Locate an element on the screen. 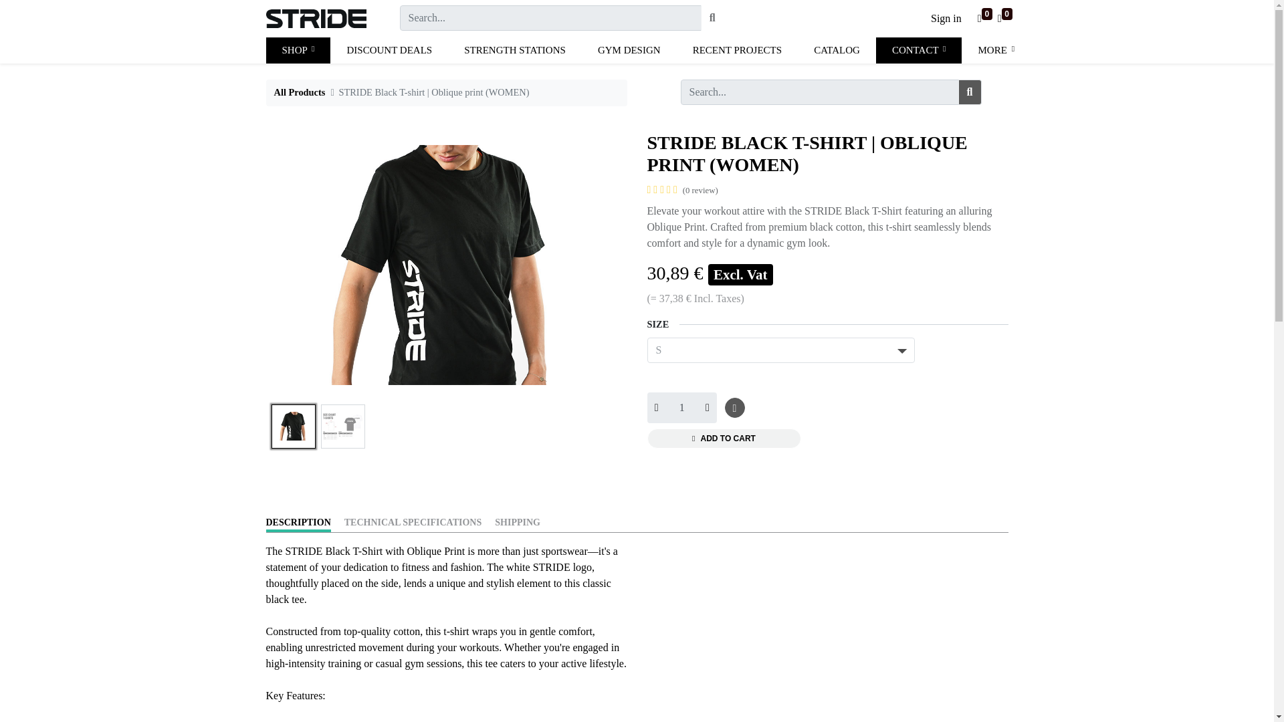 Image resolution: width=1284 pixels, height=722 pixels. Sign in is located at coordinates (946, 18).